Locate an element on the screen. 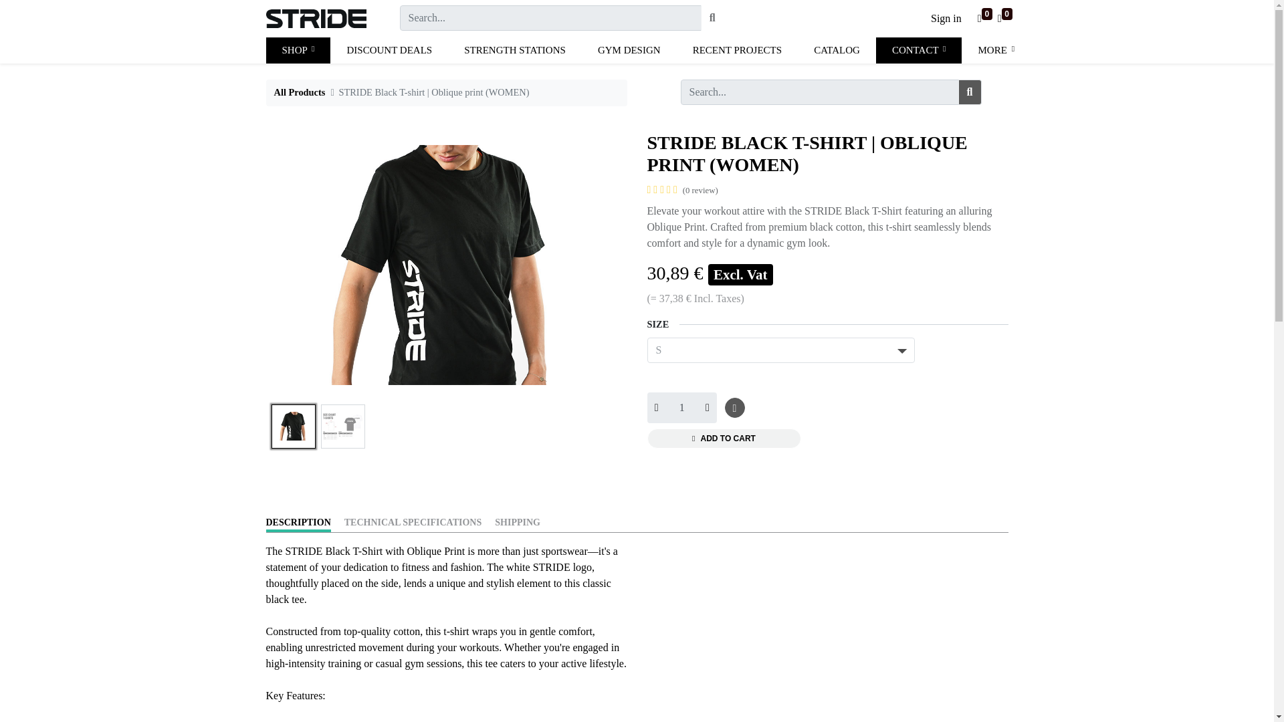 Image resolution: width=1284 pixels, height=722 pixels. Sign in is located at coordinates (946, 18).